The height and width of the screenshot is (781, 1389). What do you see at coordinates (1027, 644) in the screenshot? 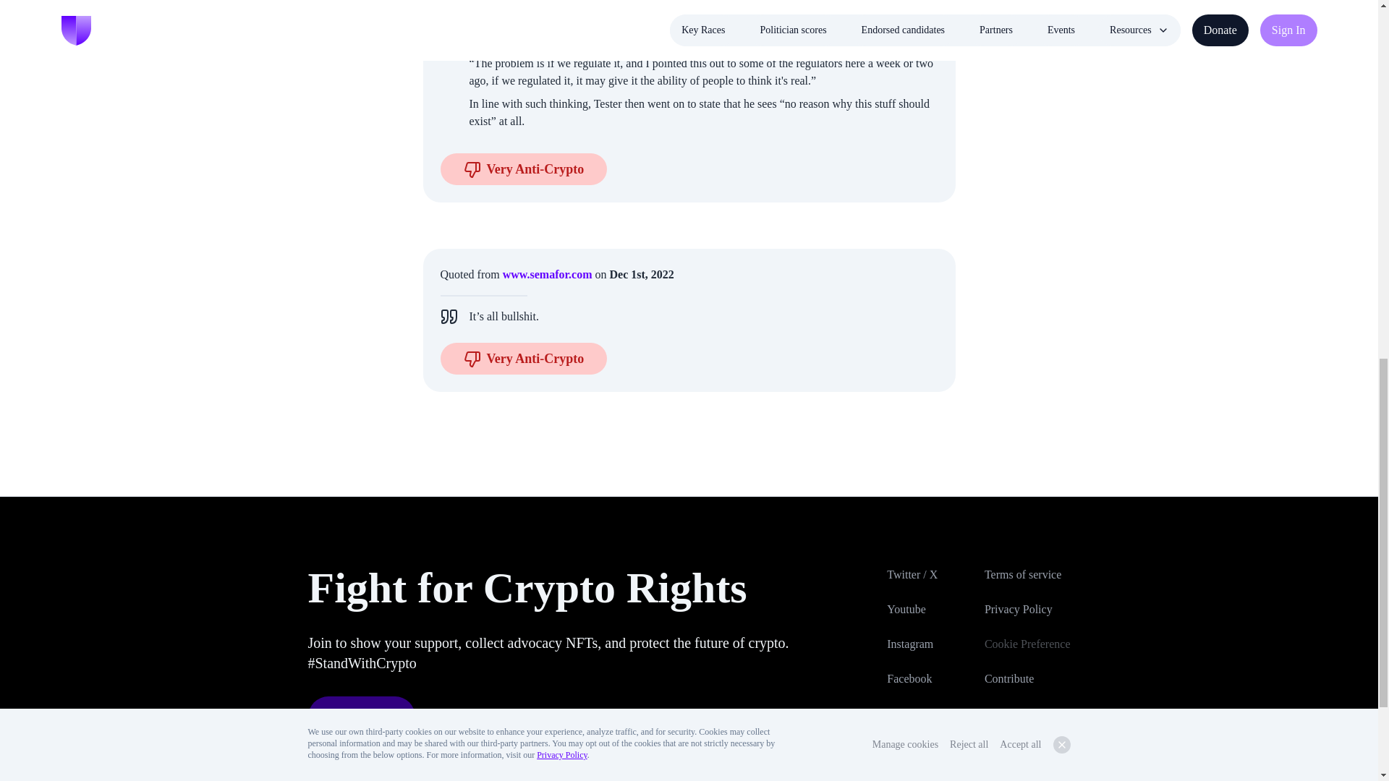
I see `Cookie Preference` at bounding box center [1027, 644].